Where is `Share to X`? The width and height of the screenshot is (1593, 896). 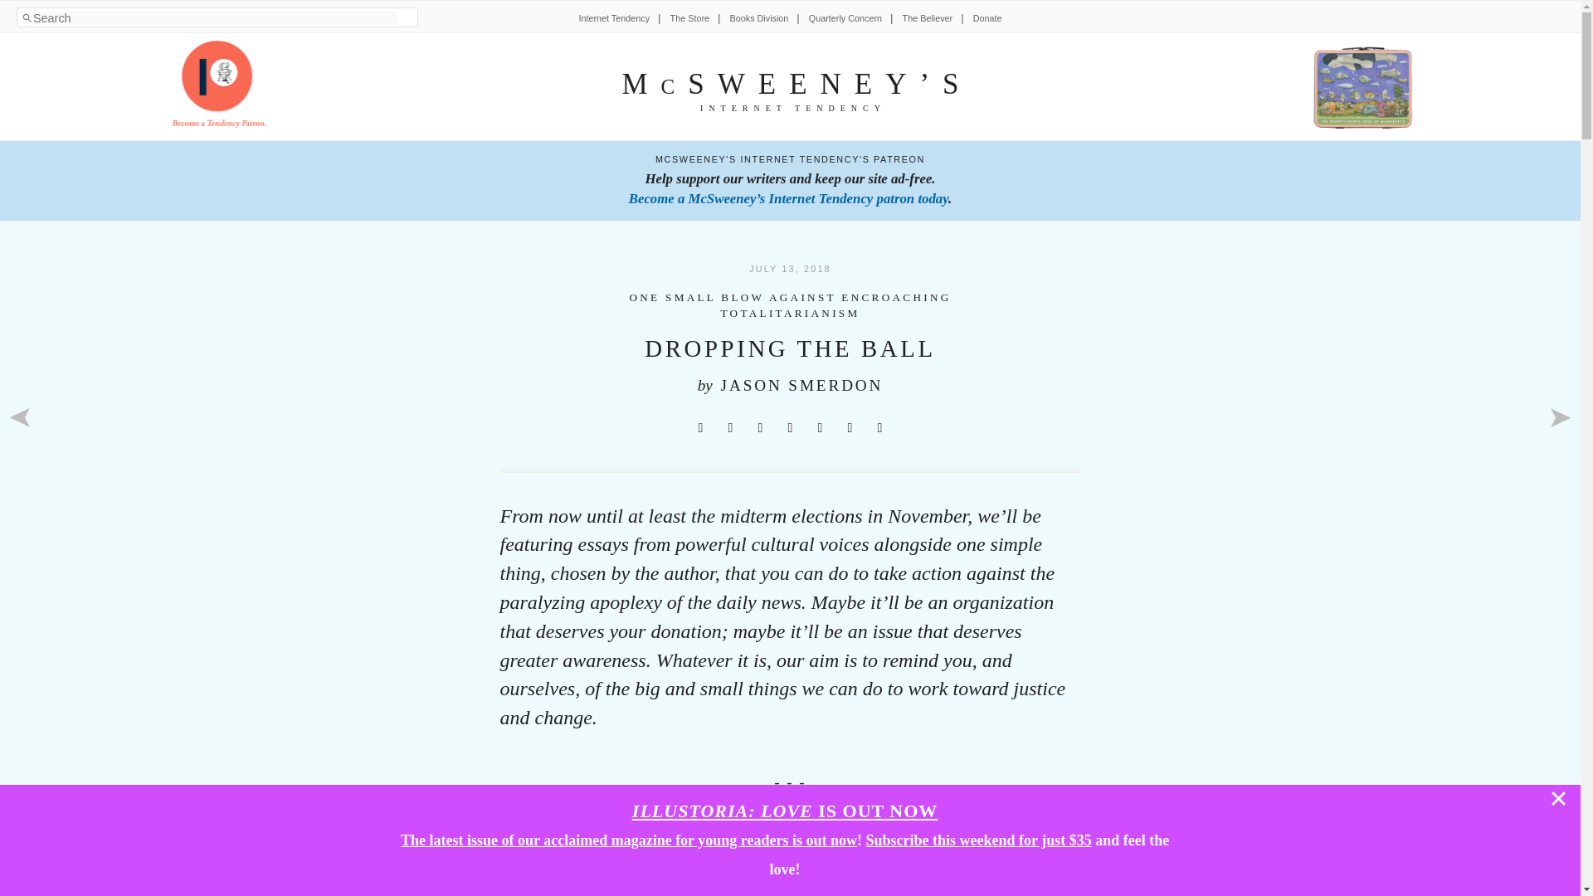 Share to X is located at coordinates (700, 428).